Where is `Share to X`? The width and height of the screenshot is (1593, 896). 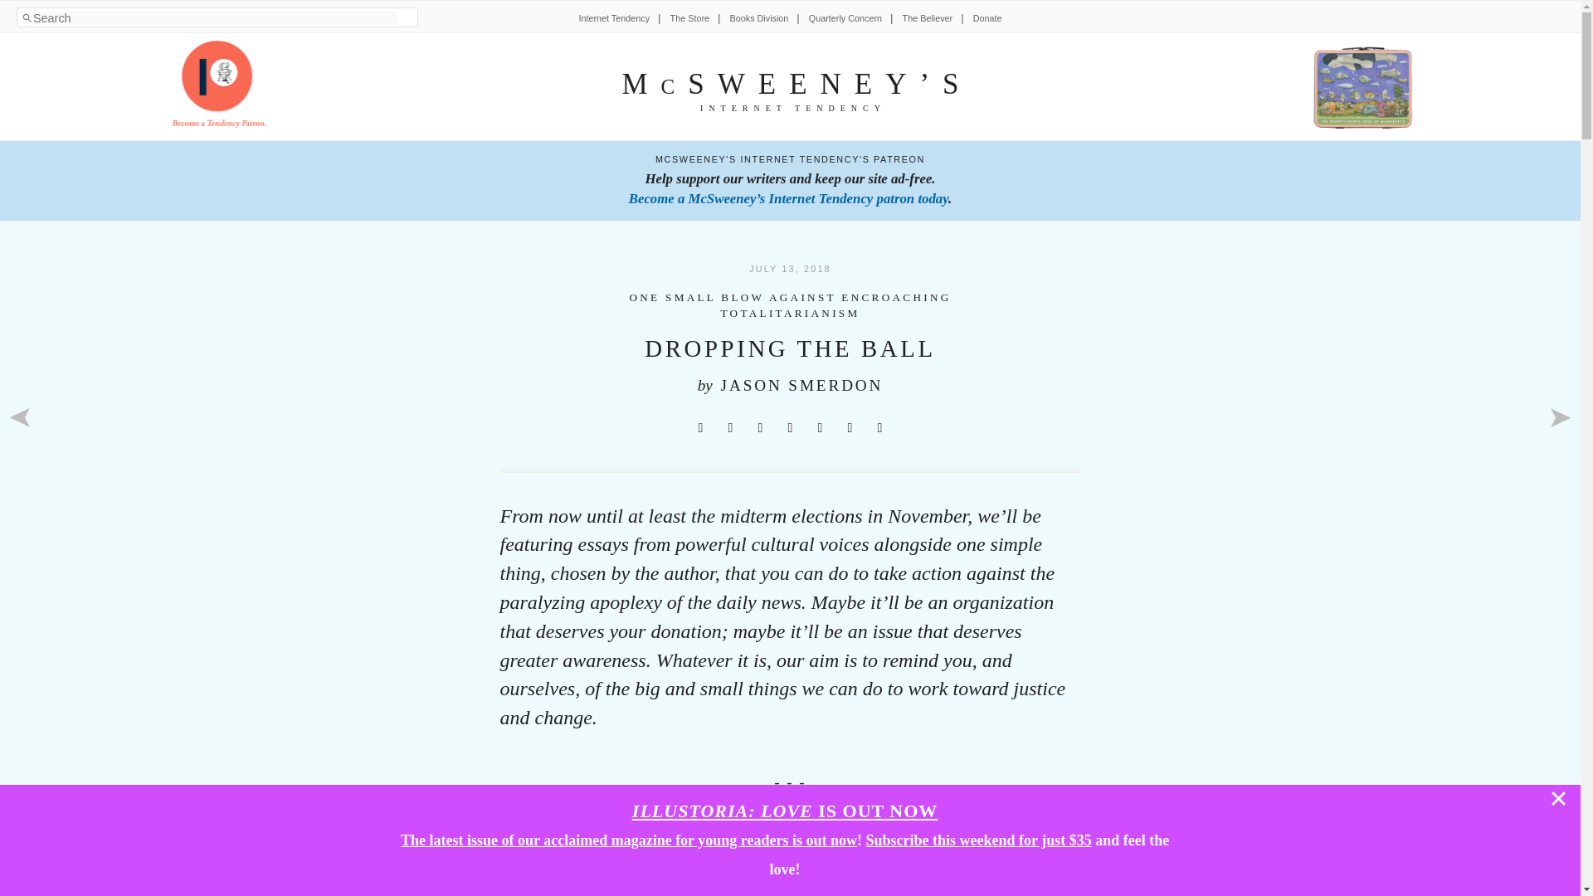 Share to X is located at coordinates (700, 428).